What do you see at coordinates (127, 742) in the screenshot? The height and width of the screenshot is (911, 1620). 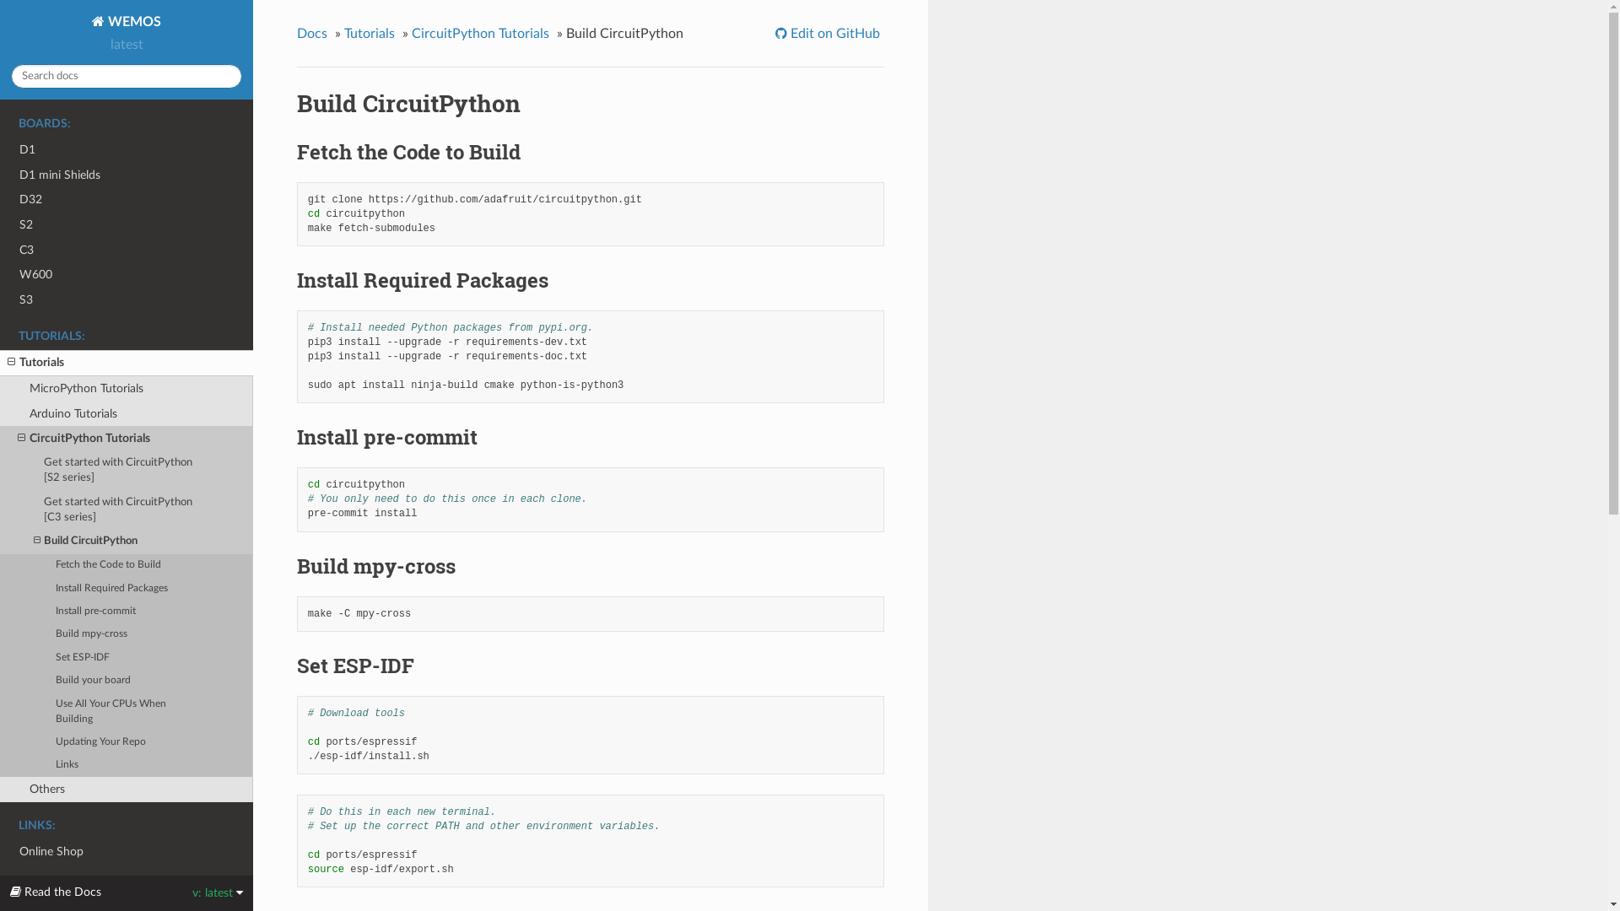 I see `Updating Your Repo` at bounding box center [127, 742].